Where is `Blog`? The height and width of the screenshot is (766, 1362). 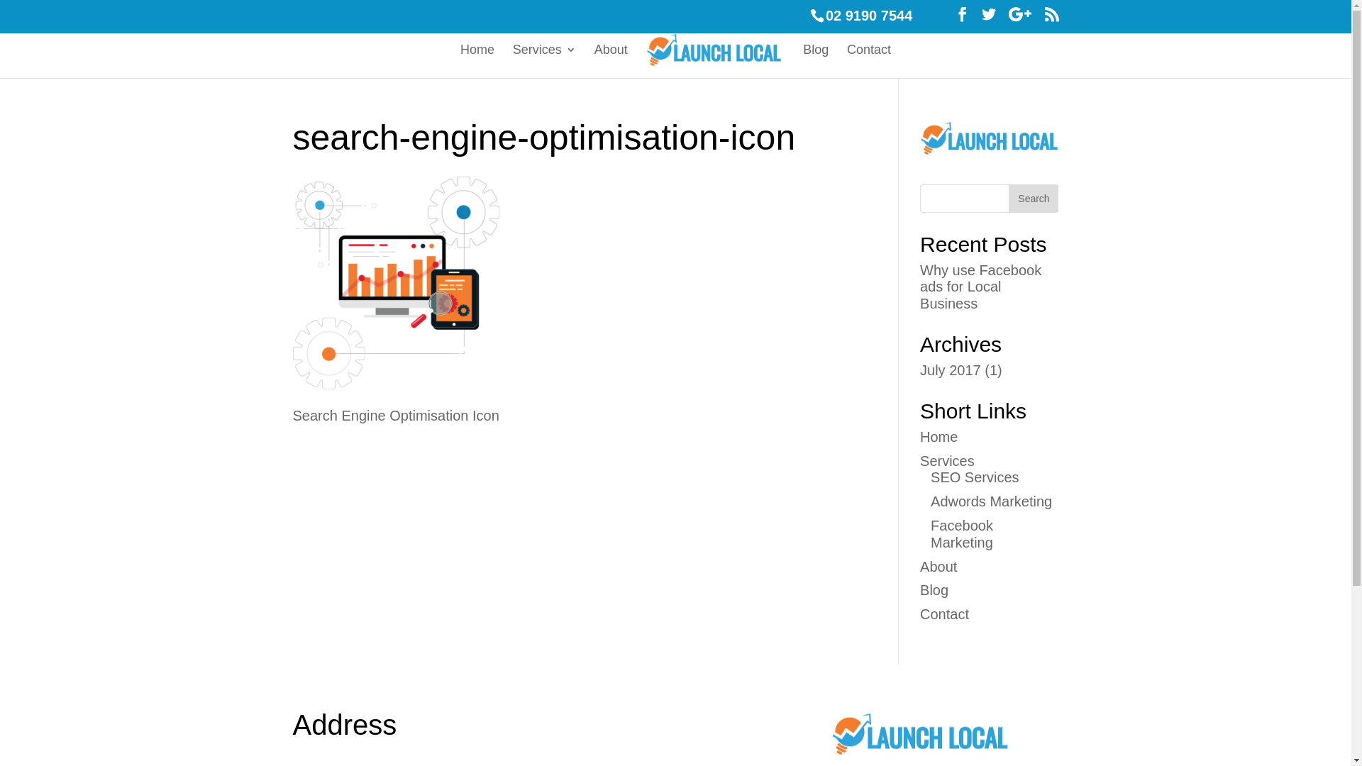 Blog is located at coordinates (934, 590).